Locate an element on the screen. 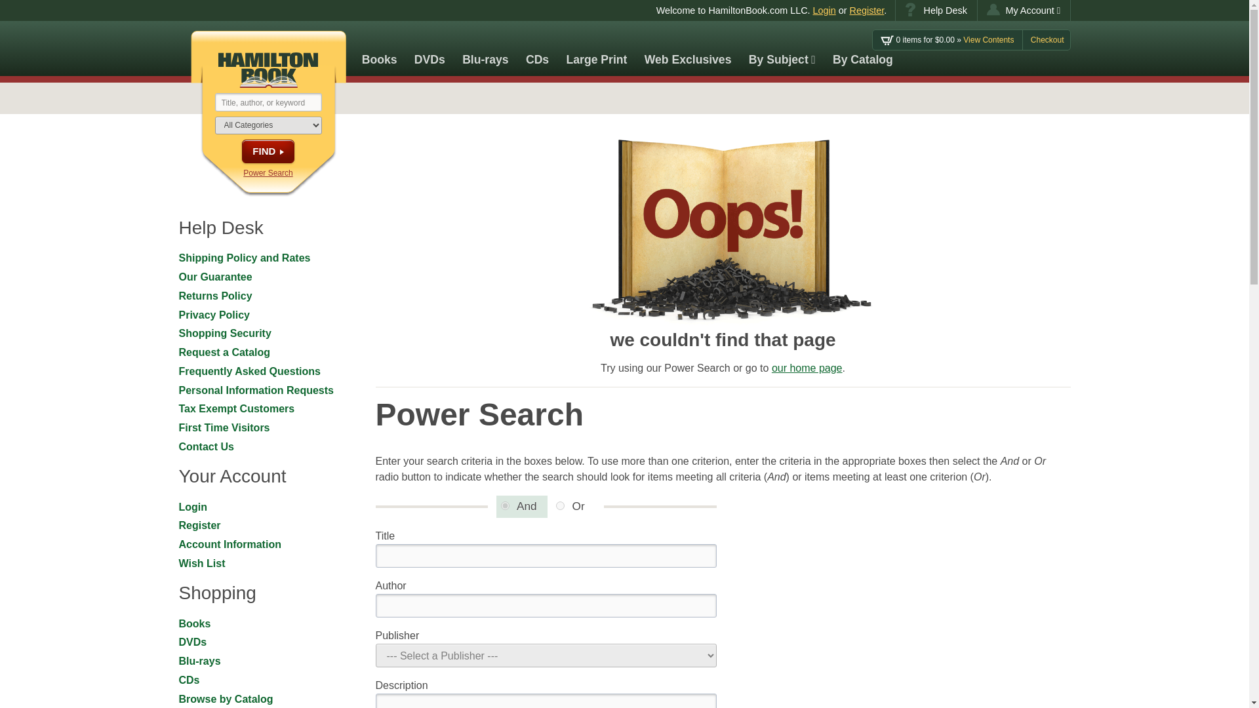 This screenshot has height=708, width=1259. and is located at coordinates (505, 505).